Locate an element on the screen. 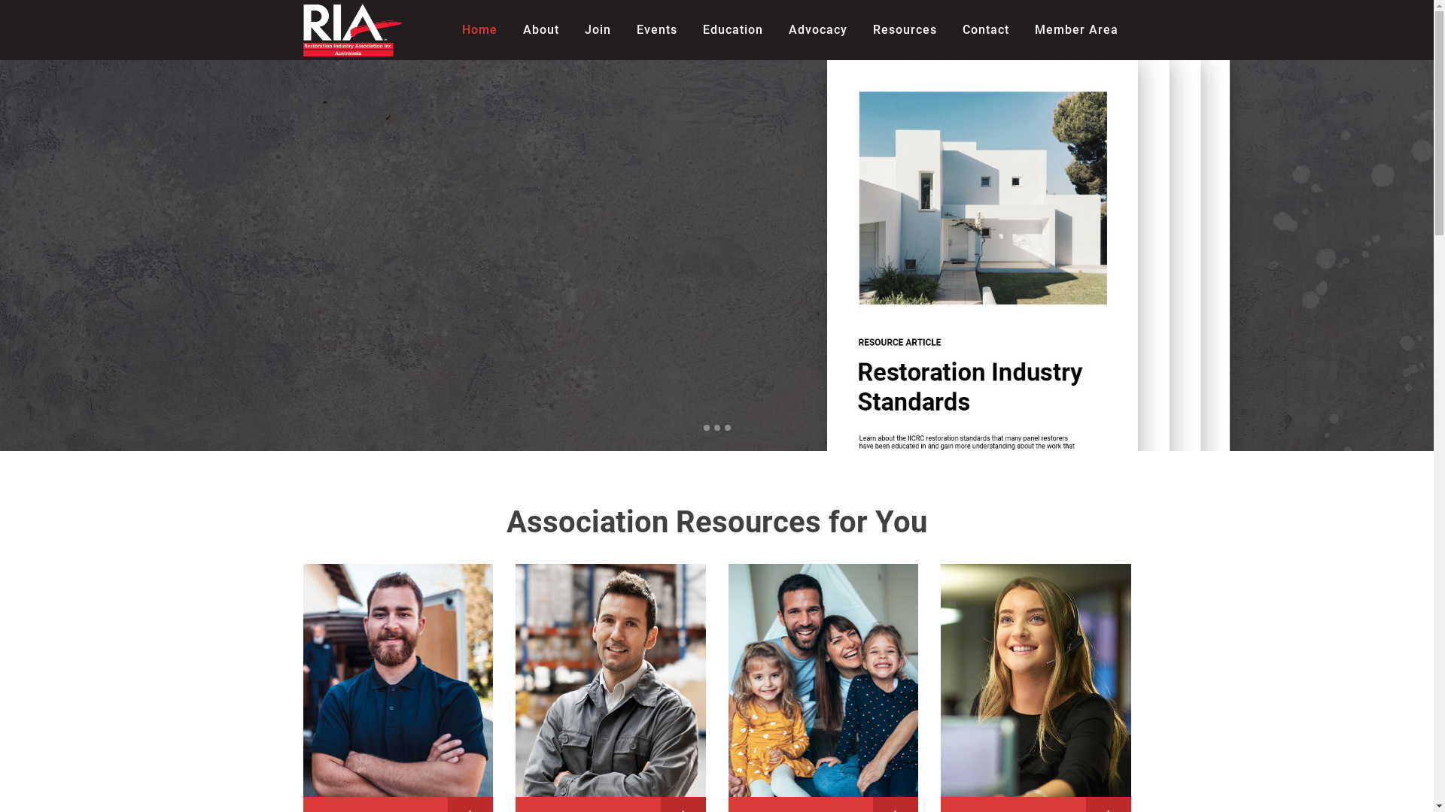 This screenshot has width=1445, height=812. vendor-1 is located at coordinates (611, 680).